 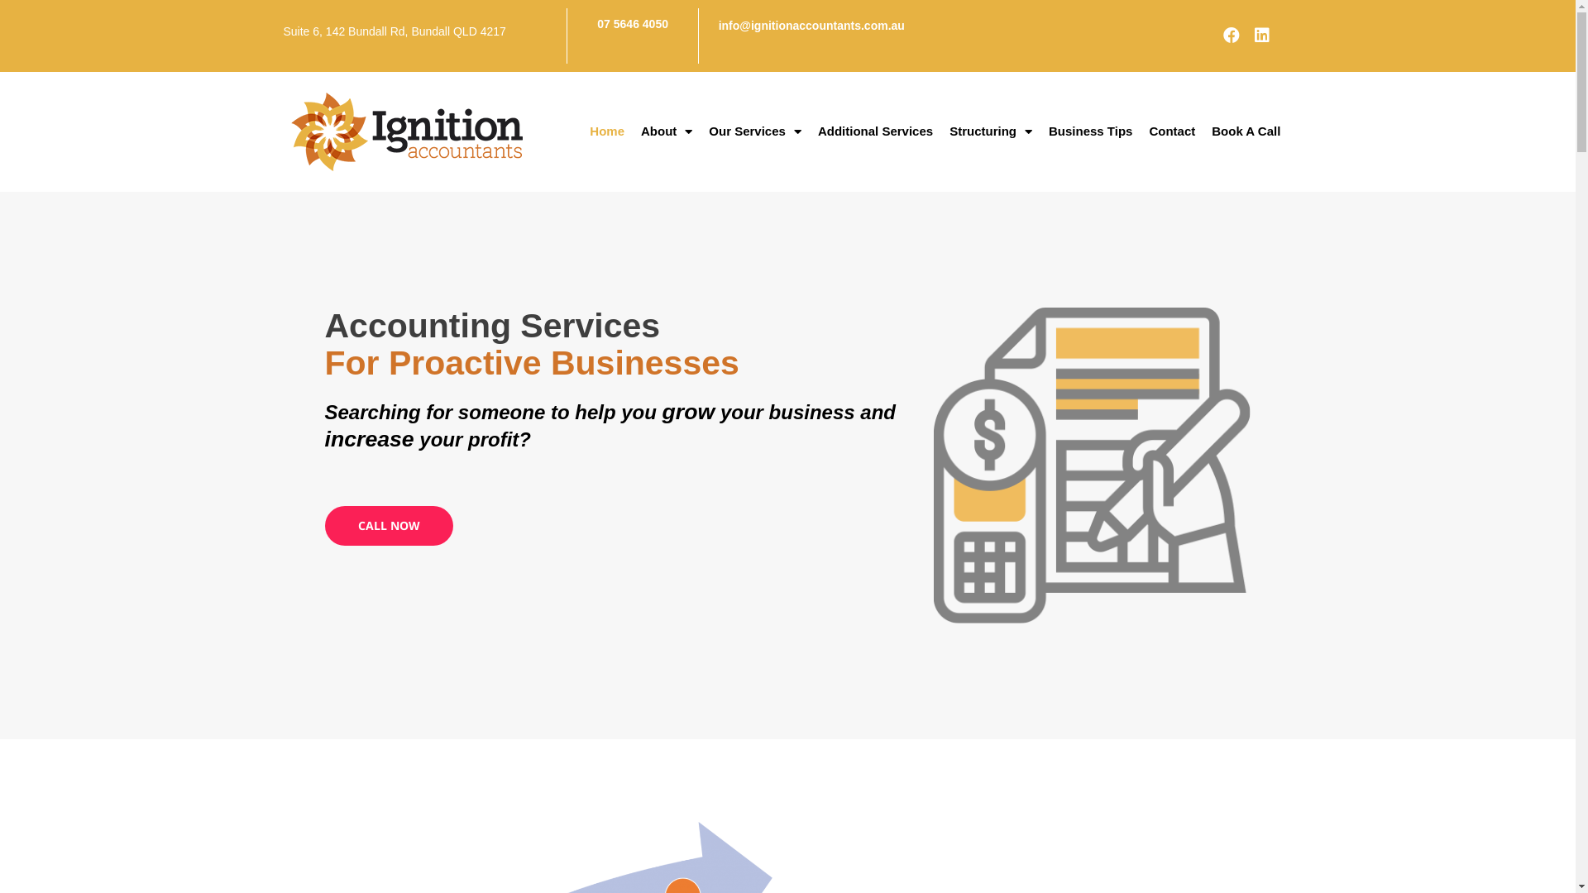 I want to click on Facebook, so click(x=1232, y=36).